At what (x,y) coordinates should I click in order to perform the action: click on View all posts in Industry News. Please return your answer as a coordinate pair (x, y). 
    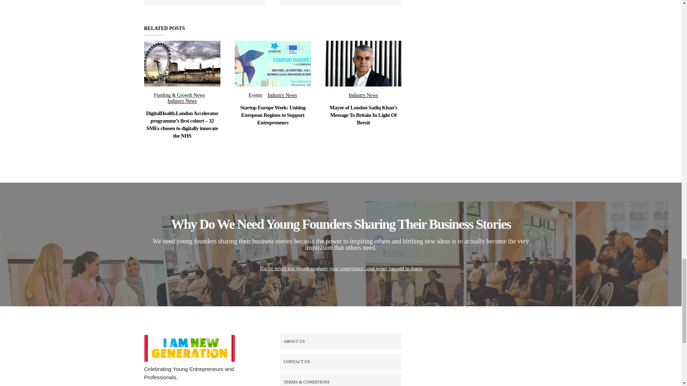
    Looking at the image, I should click on (282, 96).